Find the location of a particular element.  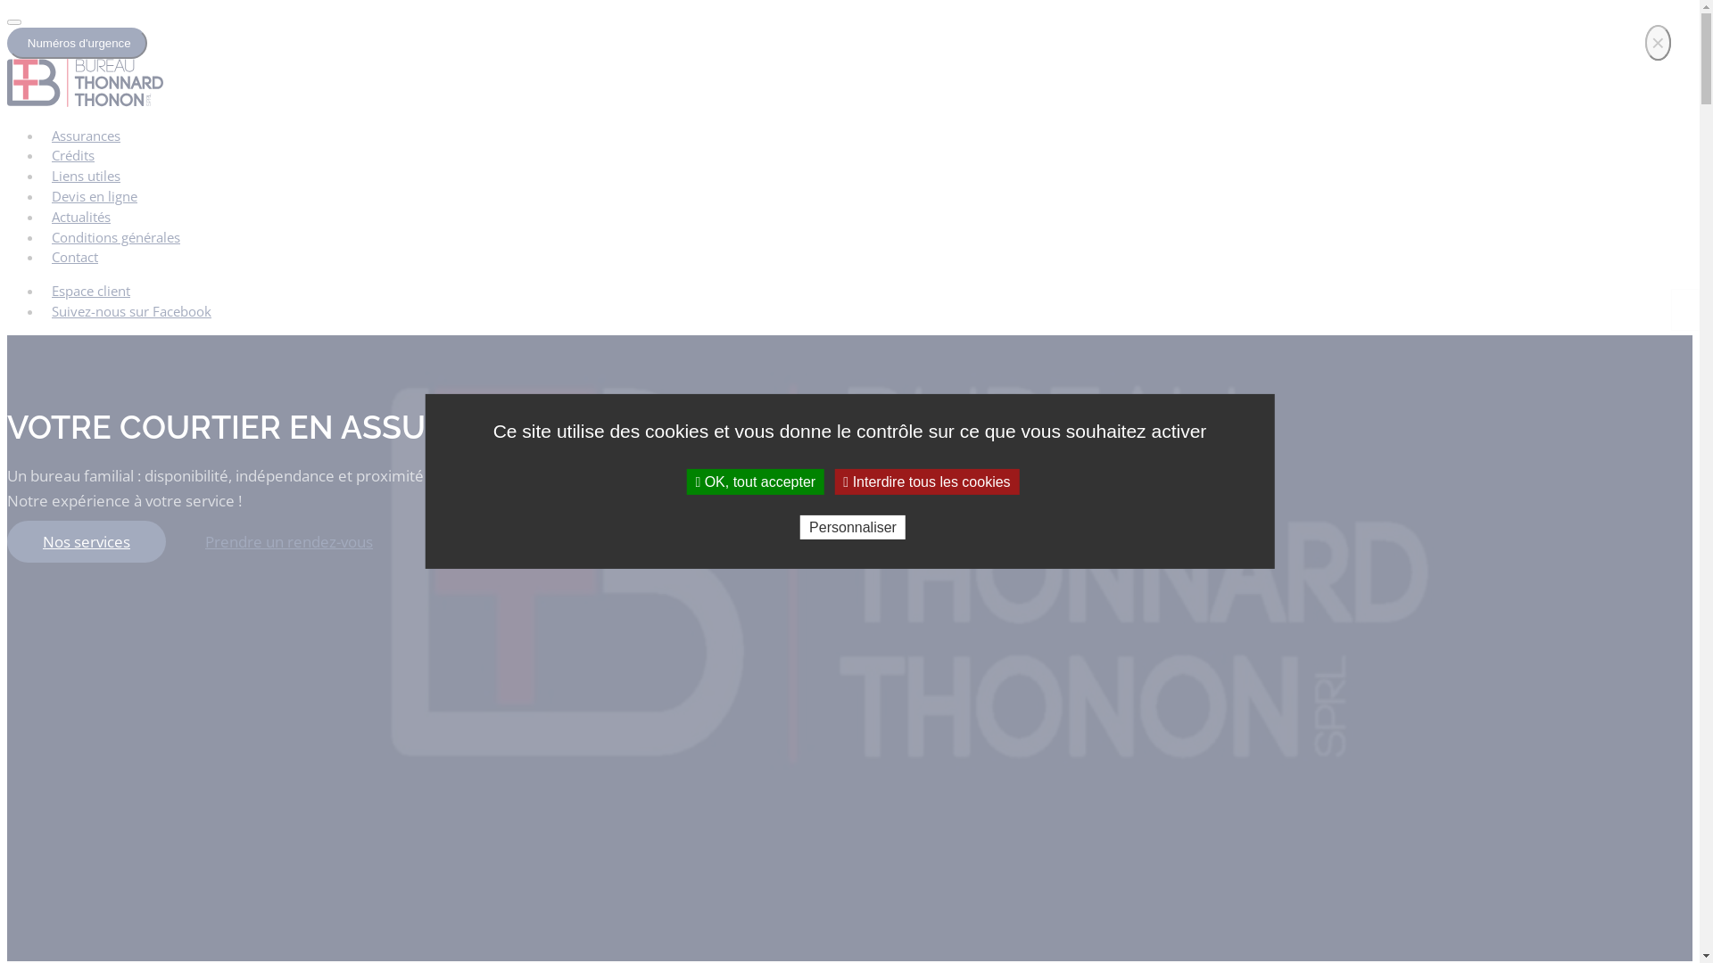

Devis en ligne is located at coordinates (95, 196).